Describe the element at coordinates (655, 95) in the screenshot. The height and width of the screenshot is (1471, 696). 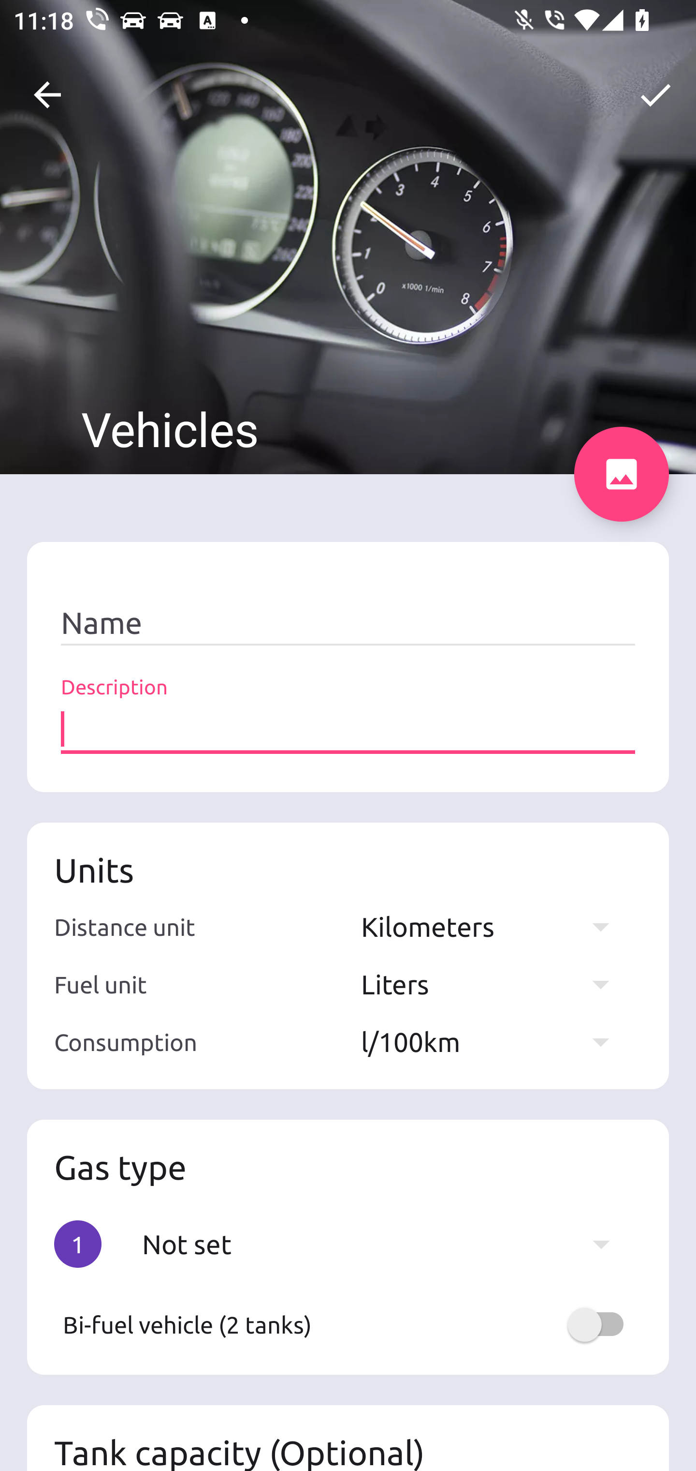
I see `OK` at that location.